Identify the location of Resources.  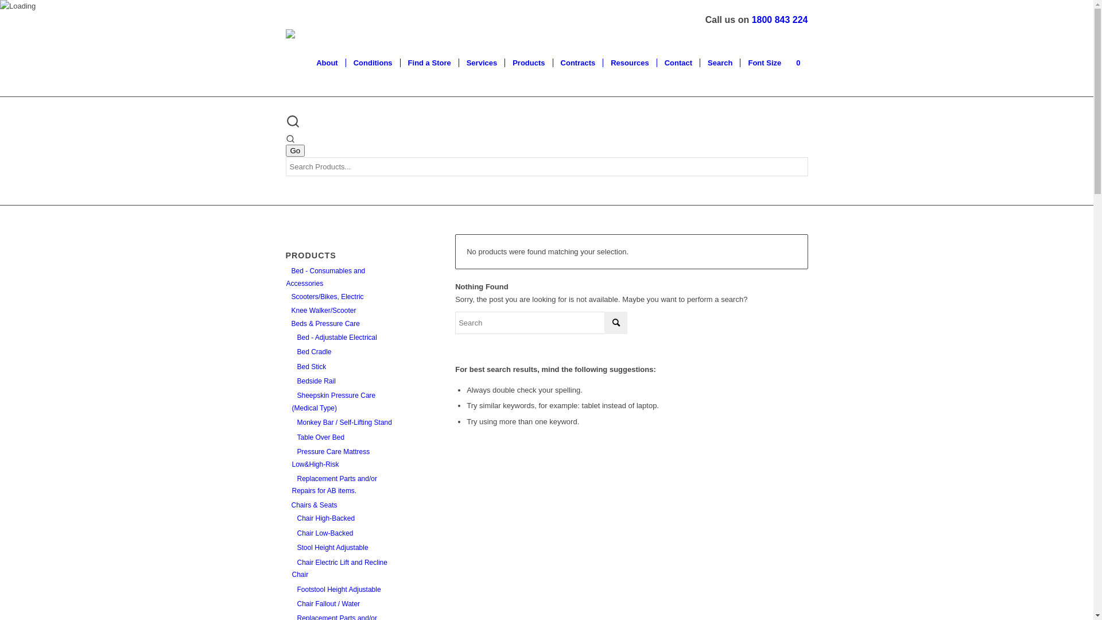
(629, 63).